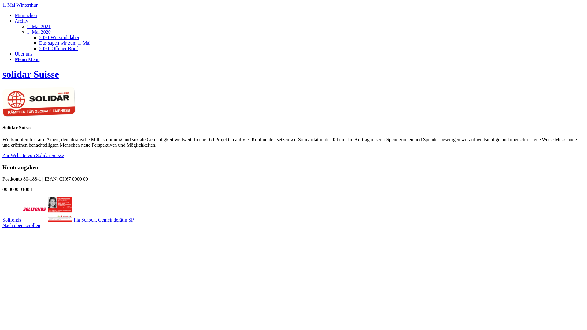 The image size is (587, 330). What do you see at coordinates (26, 15) in the screenshot?
I see `Mitmachen` at bounding box center [26, 15].